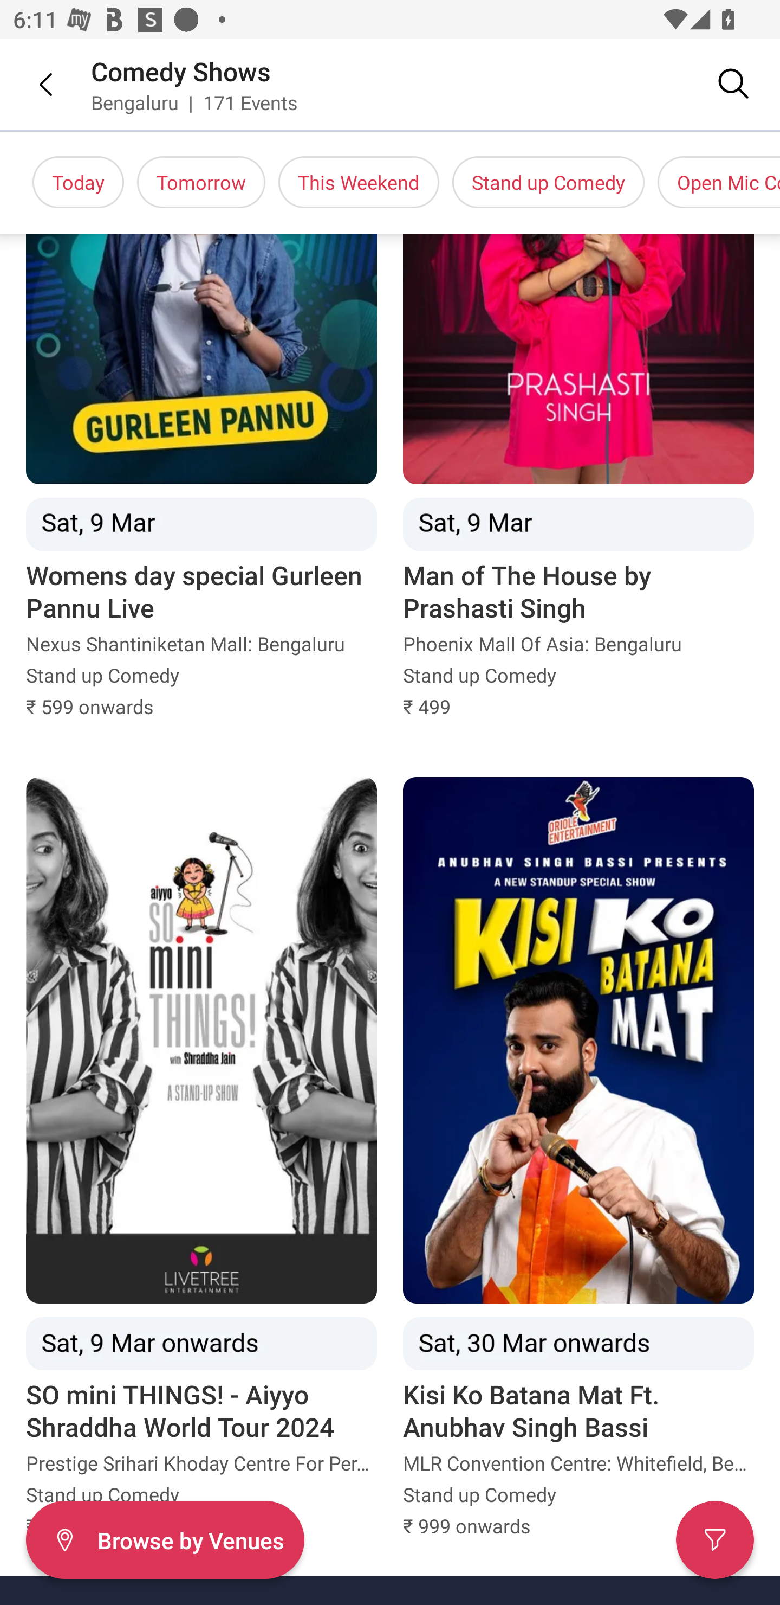  I want to click on Filter, so click(715, 1540).